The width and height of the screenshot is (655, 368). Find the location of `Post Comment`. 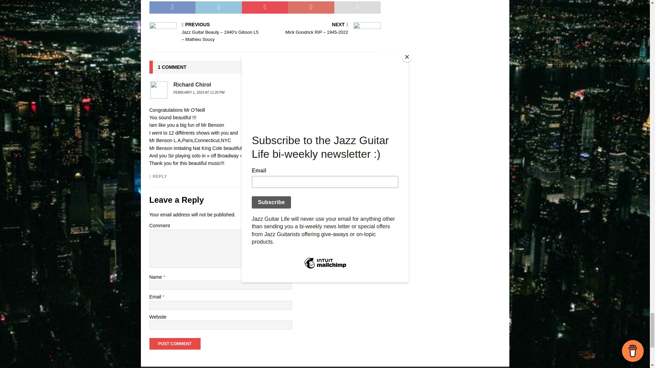

Post Comment is located at coordinates (175, 344).